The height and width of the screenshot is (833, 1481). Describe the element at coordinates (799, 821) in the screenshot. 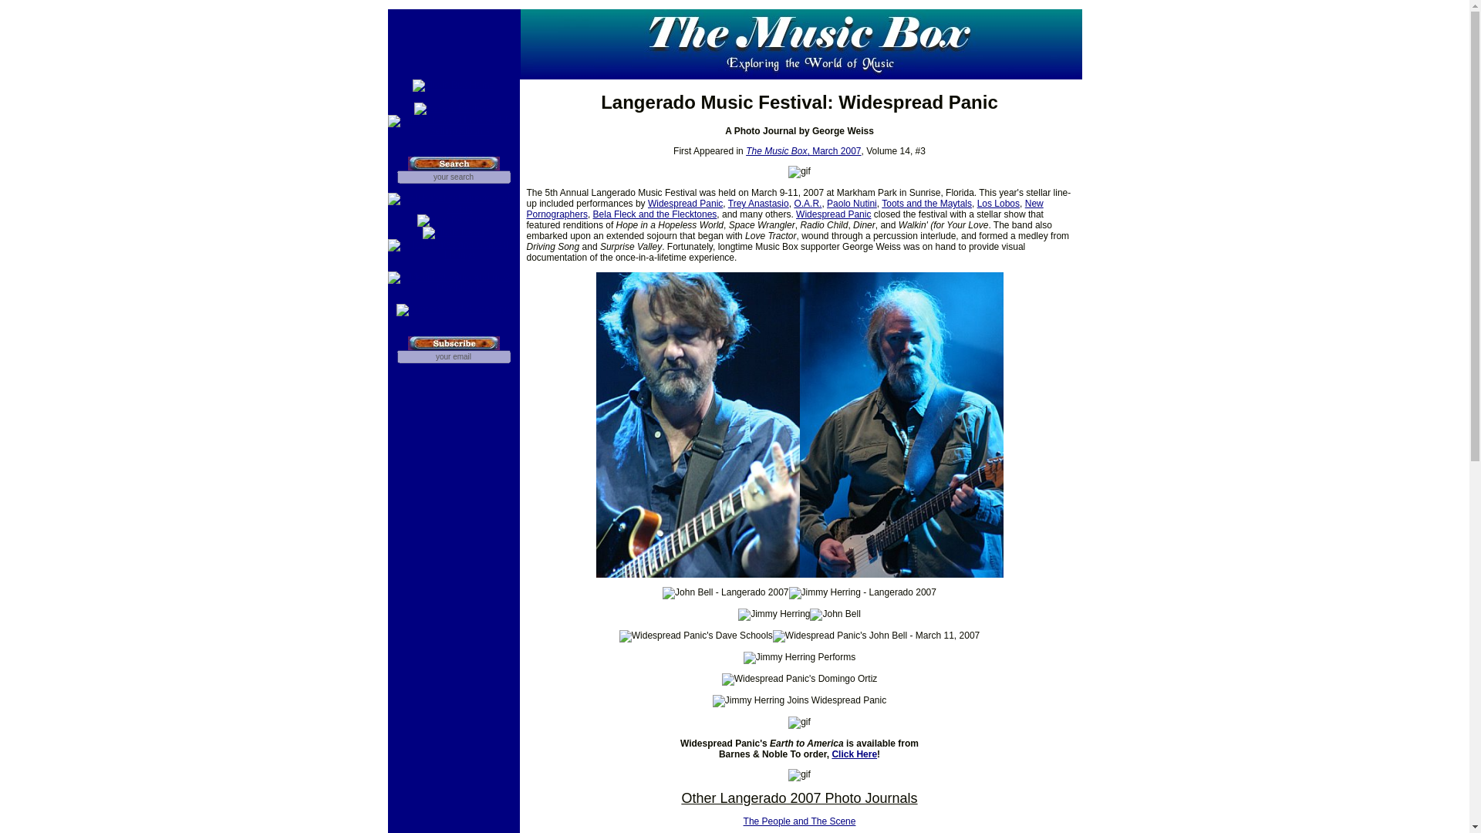

I see `The People and The Scene` at that location.